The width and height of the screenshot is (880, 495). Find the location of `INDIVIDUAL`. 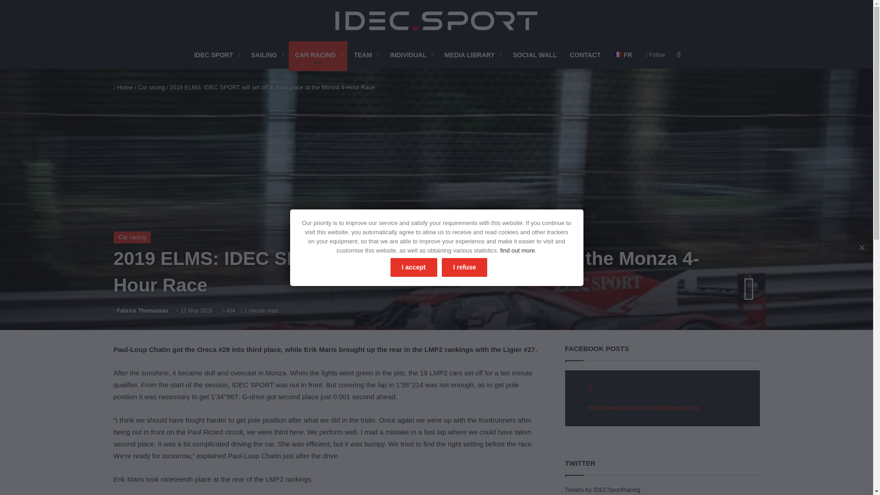

INDIVIDUAL is located at coordinates (411, 55).